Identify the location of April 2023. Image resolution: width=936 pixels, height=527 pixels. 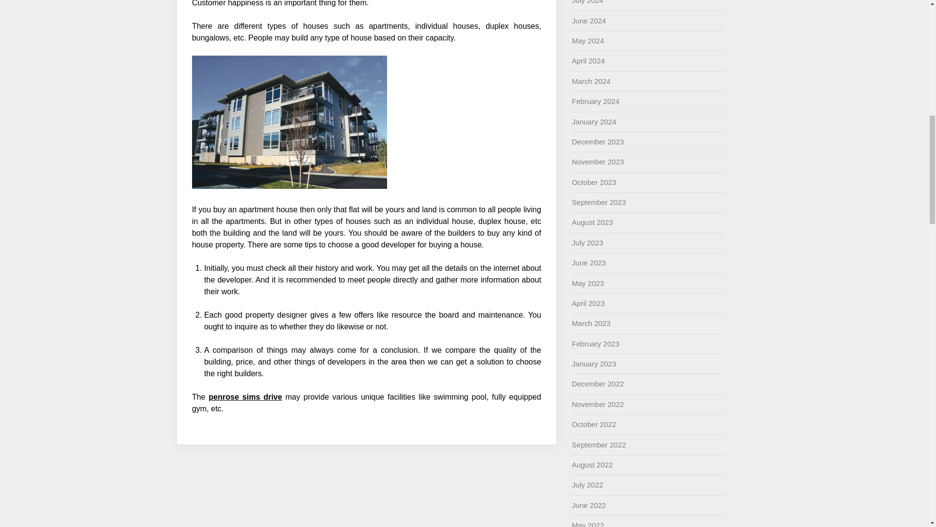
(588, 303).